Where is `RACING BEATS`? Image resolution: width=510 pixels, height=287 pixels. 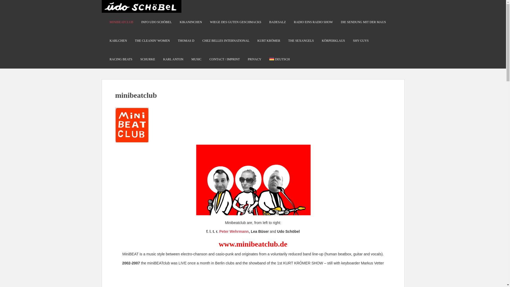 RACING BEATS is located at coordinates (121, 59).